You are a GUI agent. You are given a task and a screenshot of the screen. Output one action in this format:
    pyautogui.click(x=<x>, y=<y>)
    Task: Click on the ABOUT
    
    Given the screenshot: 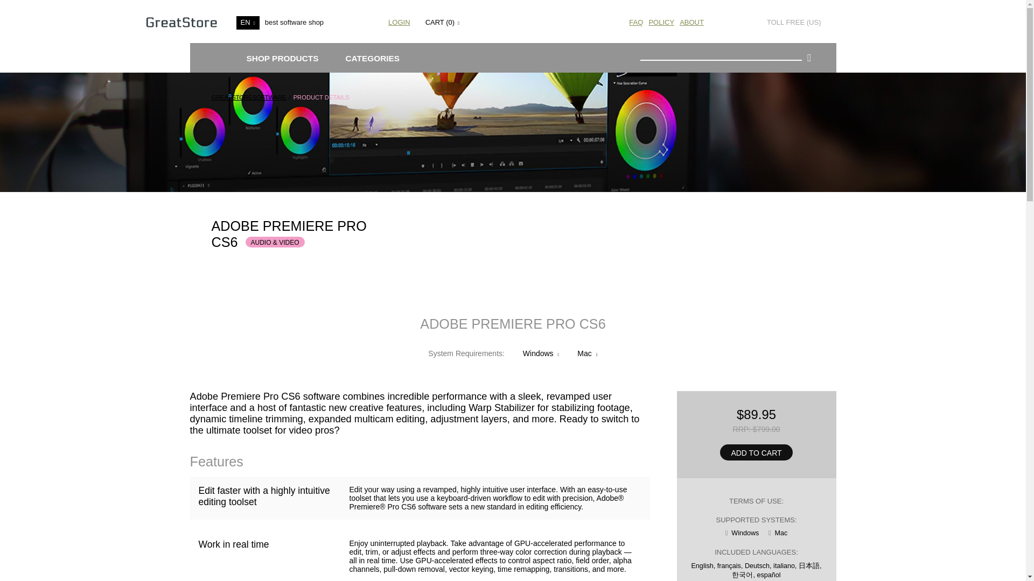 What is the action you would take?
    pyautogui.click(x=691, y=22)
    